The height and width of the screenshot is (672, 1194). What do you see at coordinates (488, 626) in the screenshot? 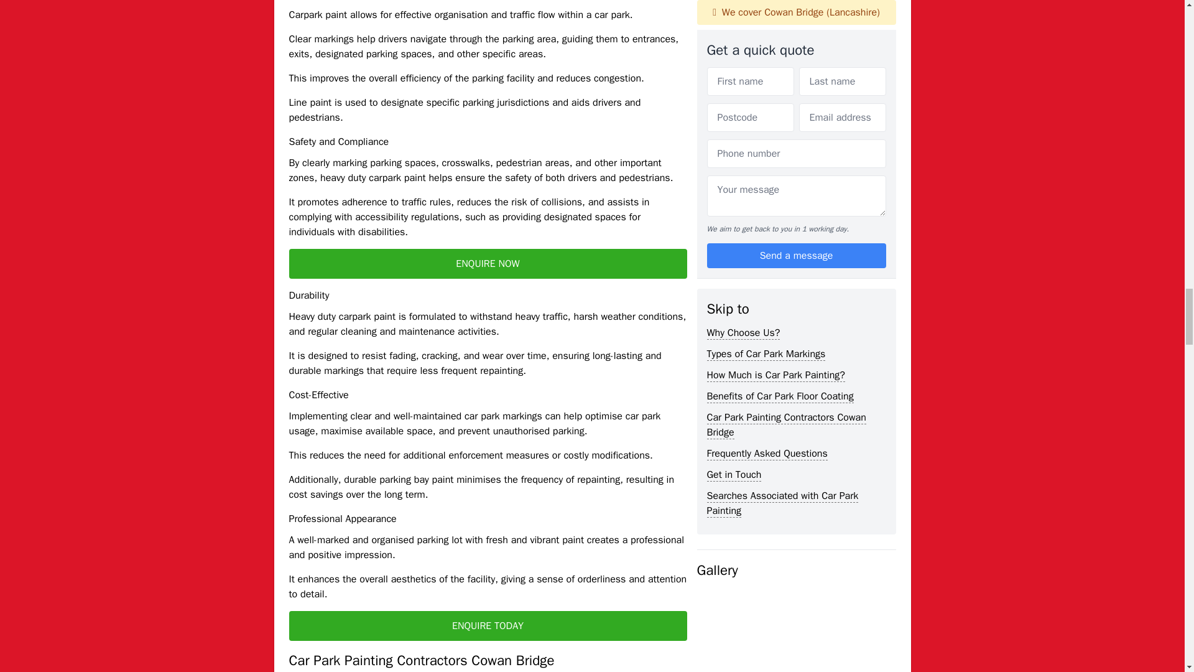
I see `ENQUIRE TODAY` at bounding box center [488, 626].